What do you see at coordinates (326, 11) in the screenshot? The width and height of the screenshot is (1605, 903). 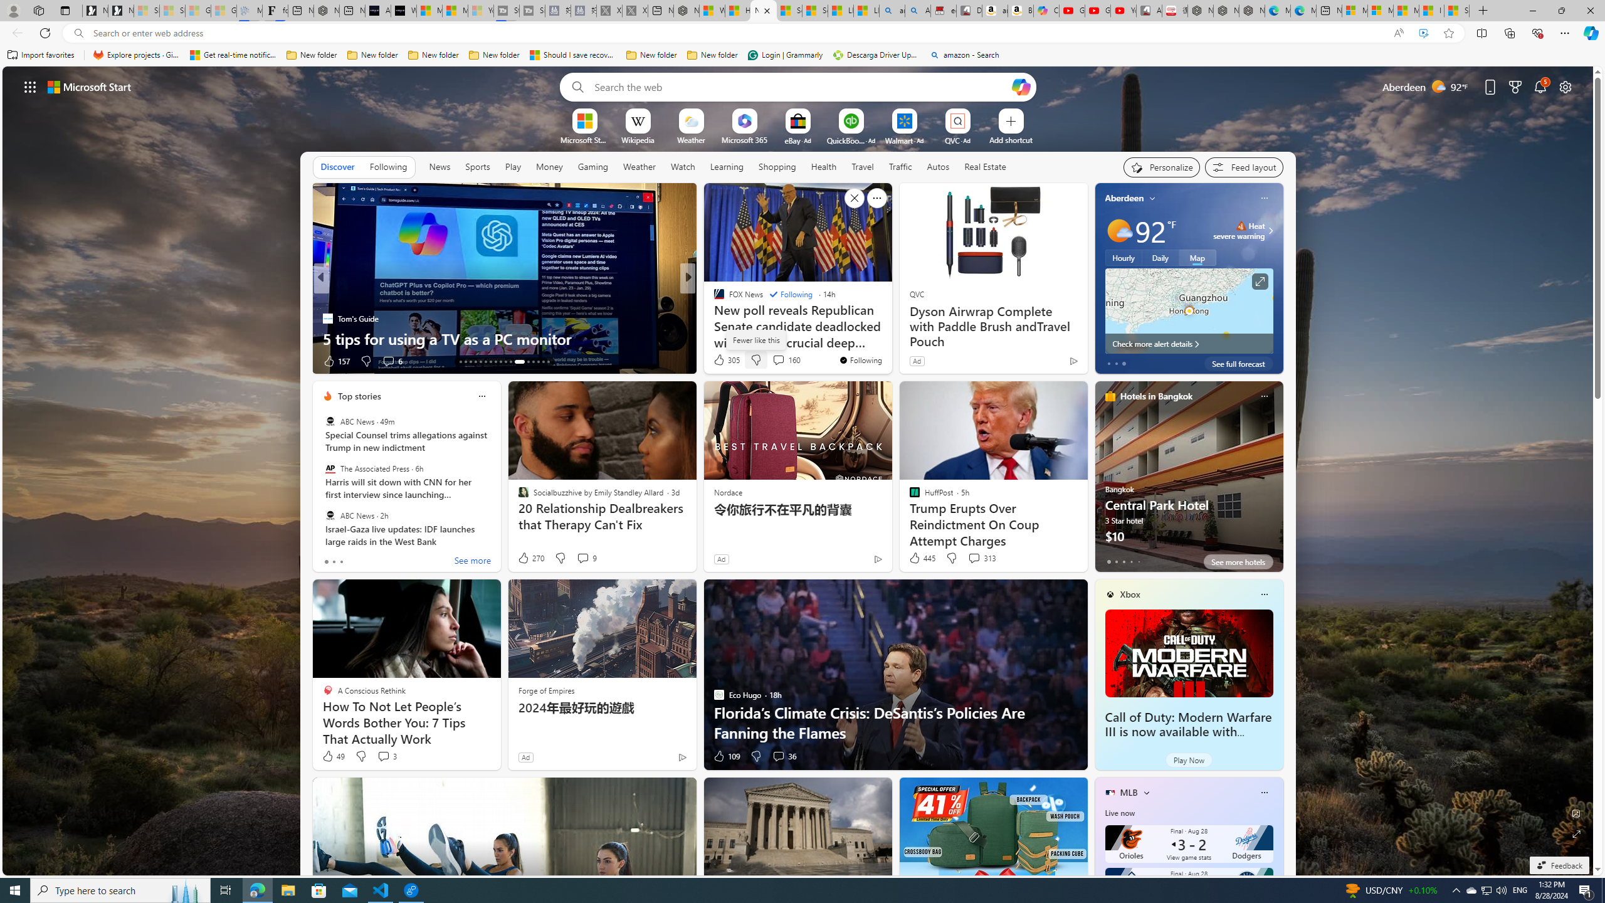 I see `Nordace - #1 Japanese Best-Seller - Siena Smart Backpack` at bounding box center [326, 11].